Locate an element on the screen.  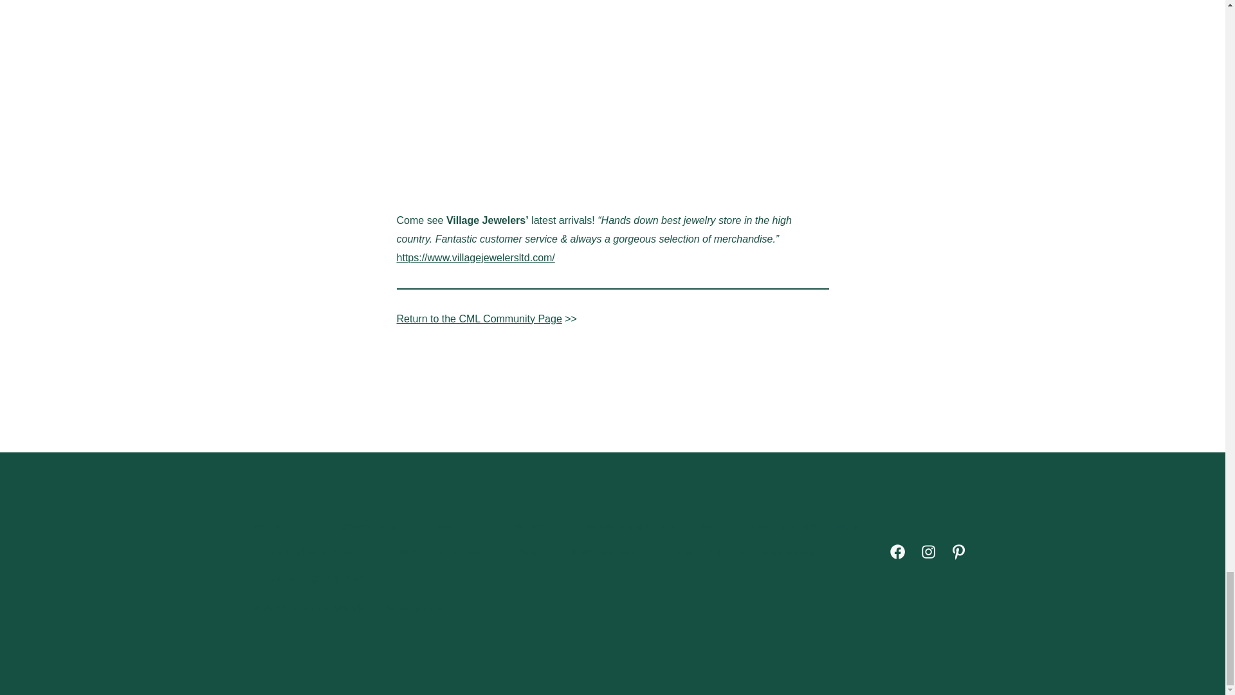
read back issues is located at coordinates (436, 553).